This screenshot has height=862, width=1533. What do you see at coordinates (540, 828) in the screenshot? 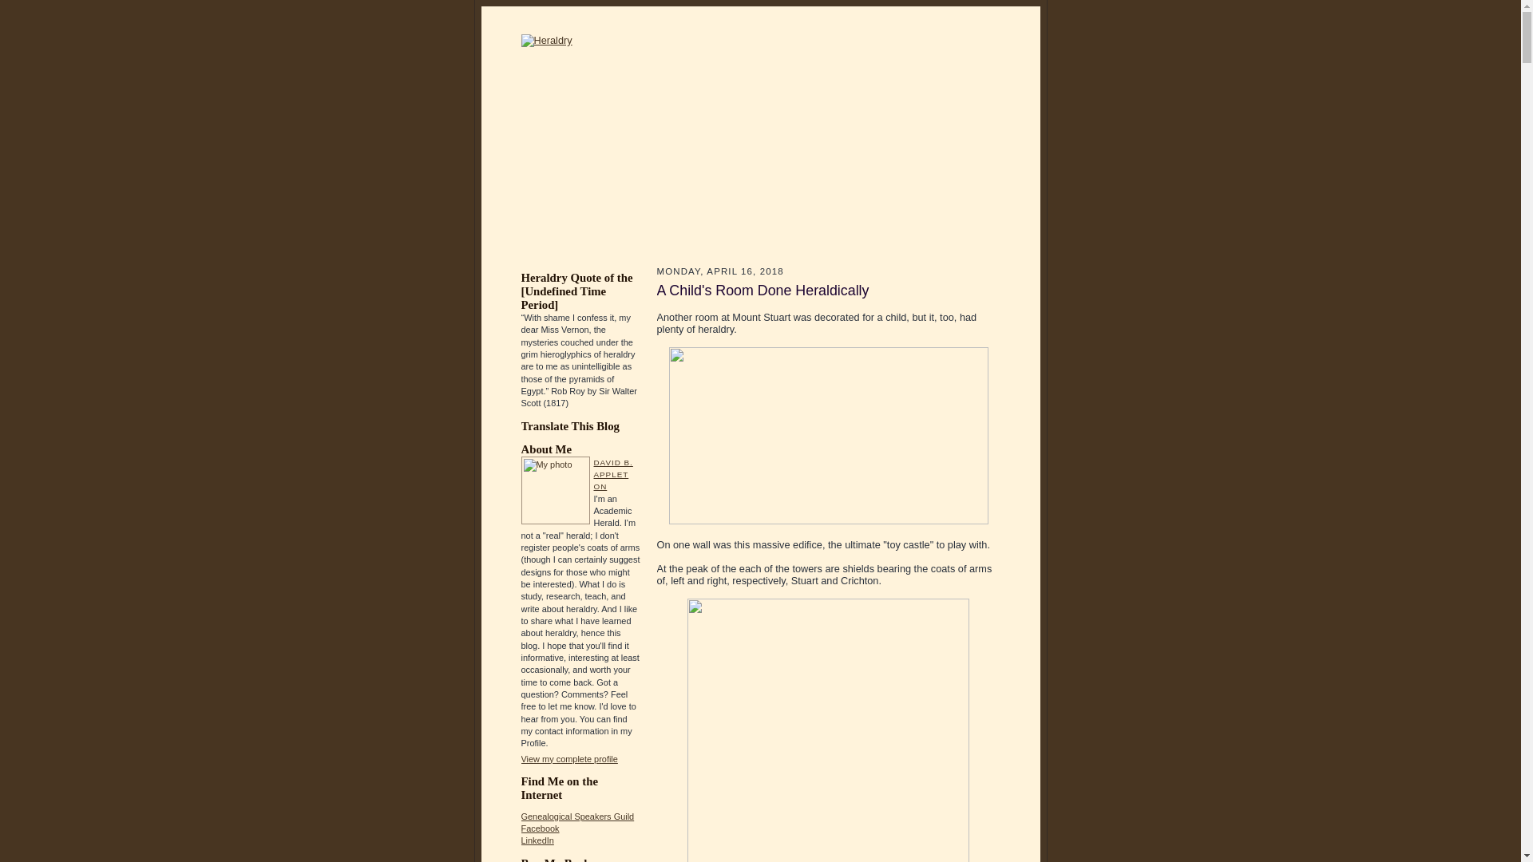
I see `Facebook` at bounding box center [540, 828].